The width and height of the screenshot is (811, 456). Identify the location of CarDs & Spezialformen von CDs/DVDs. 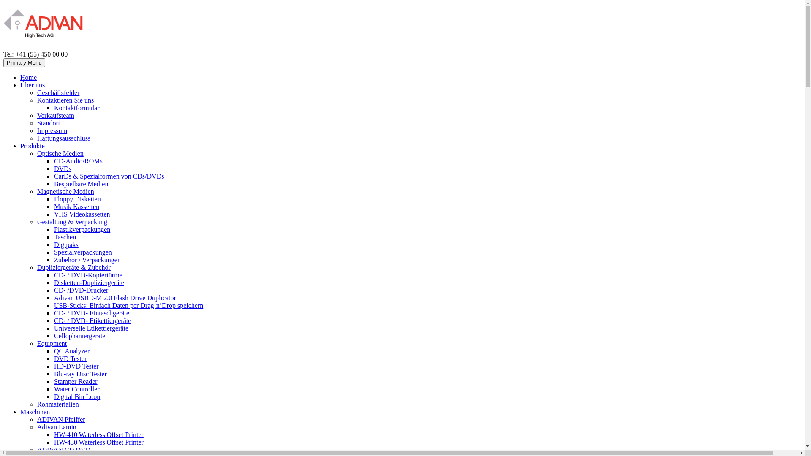
(109, 176).